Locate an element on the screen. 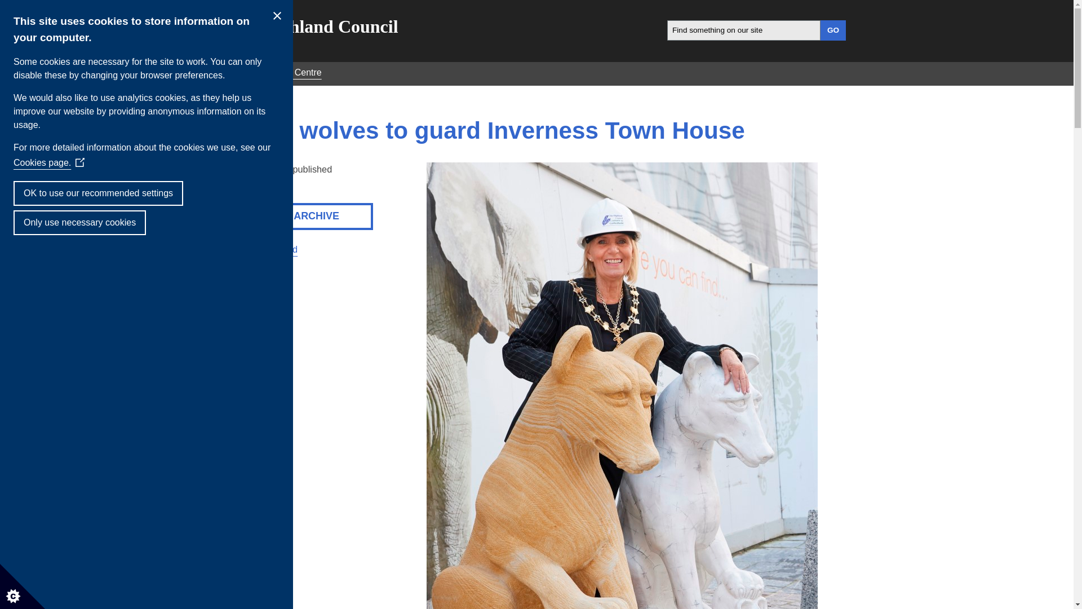 This screenshot has width=1082, height=609. GO is located at coordinates (833, 30).